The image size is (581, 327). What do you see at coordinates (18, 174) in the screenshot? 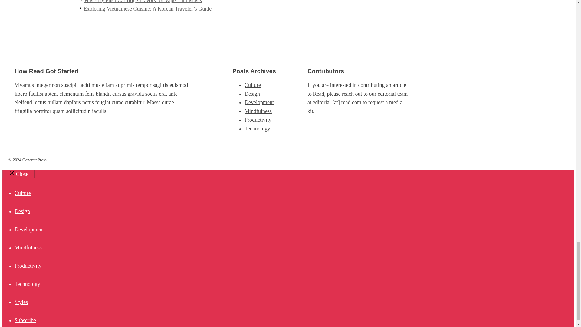
I see `Close` at bounding box center [18, 174].